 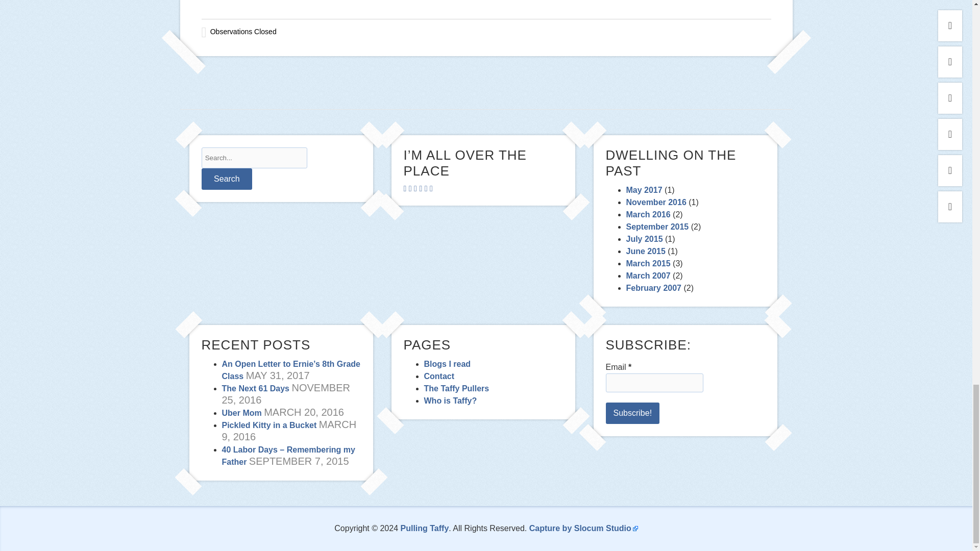 I want to click on Search, so click(x=226, y=179).